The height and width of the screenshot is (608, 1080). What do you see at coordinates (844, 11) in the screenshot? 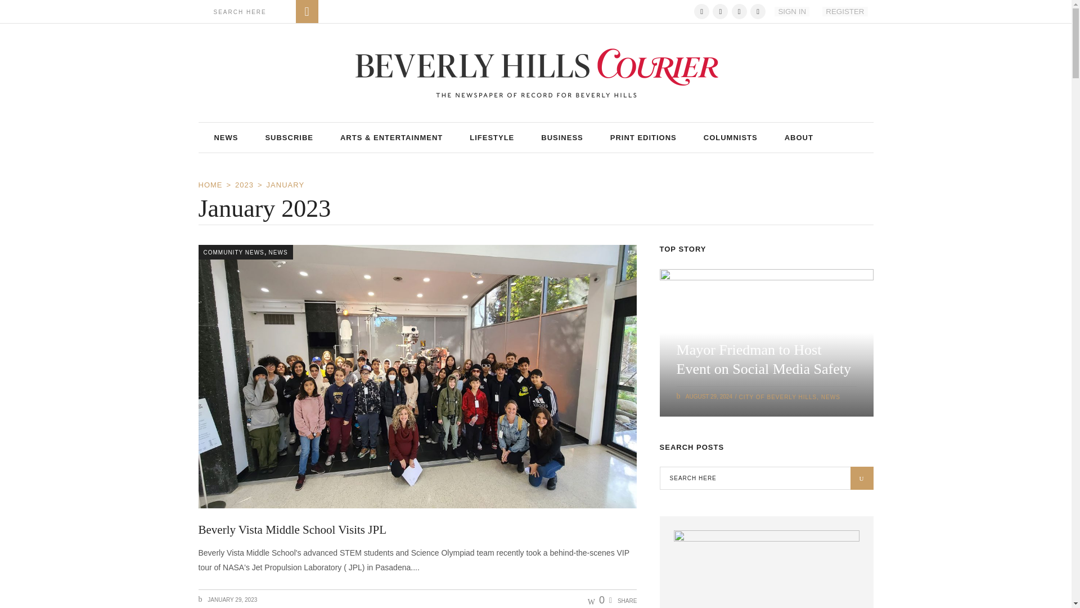
I see `REGISTER` at bounding box center [844, 11].